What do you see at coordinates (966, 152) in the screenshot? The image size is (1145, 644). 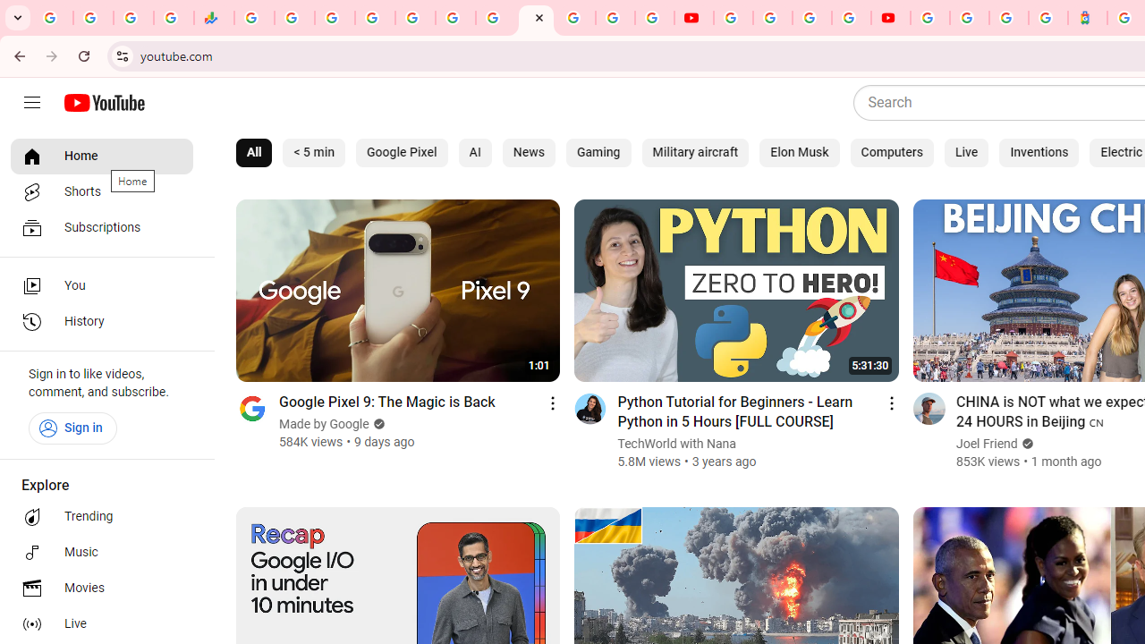 I see `Live` at bounding box center [966, 152].